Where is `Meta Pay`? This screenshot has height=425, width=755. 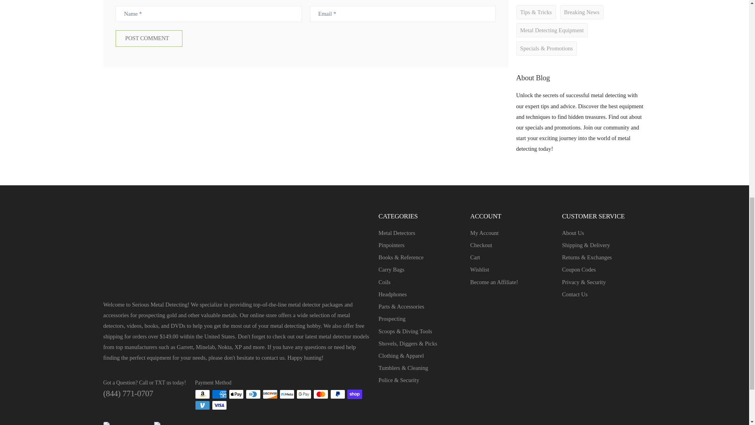
Meta Pay is located at coordinates (287, 394).